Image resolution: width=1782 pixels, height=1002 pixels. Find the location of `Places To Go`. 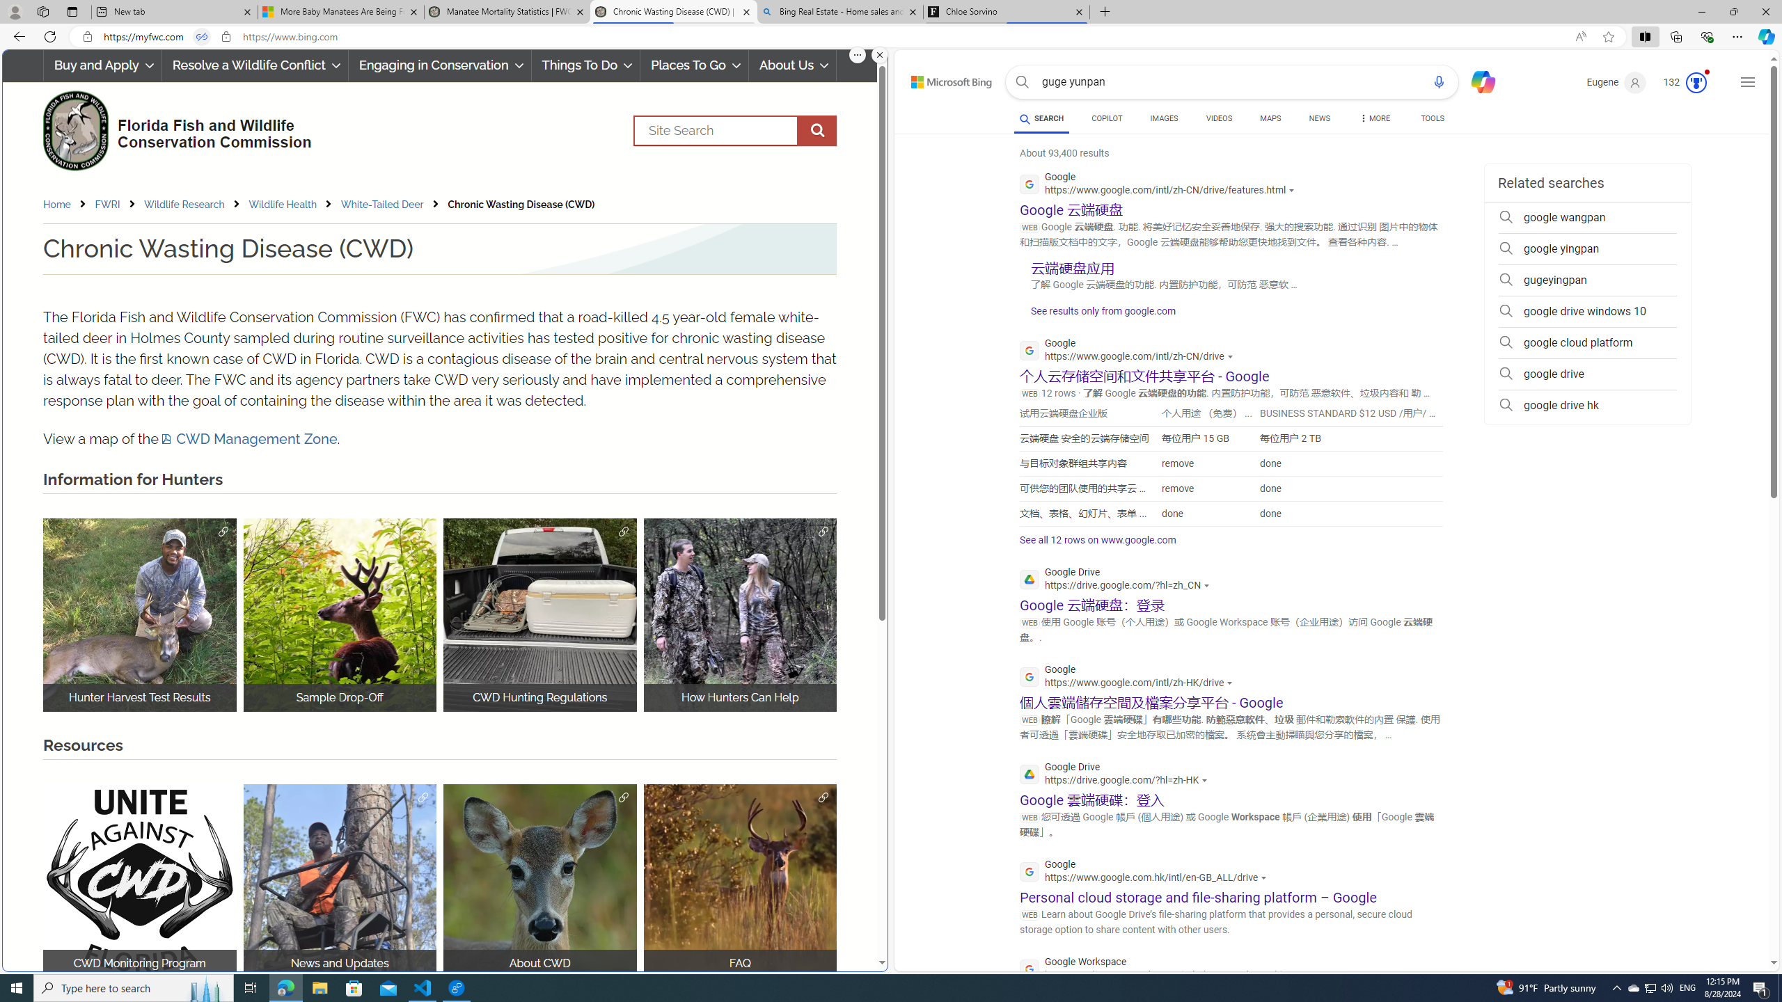

Places To Go is located at coordinates (694, 65).